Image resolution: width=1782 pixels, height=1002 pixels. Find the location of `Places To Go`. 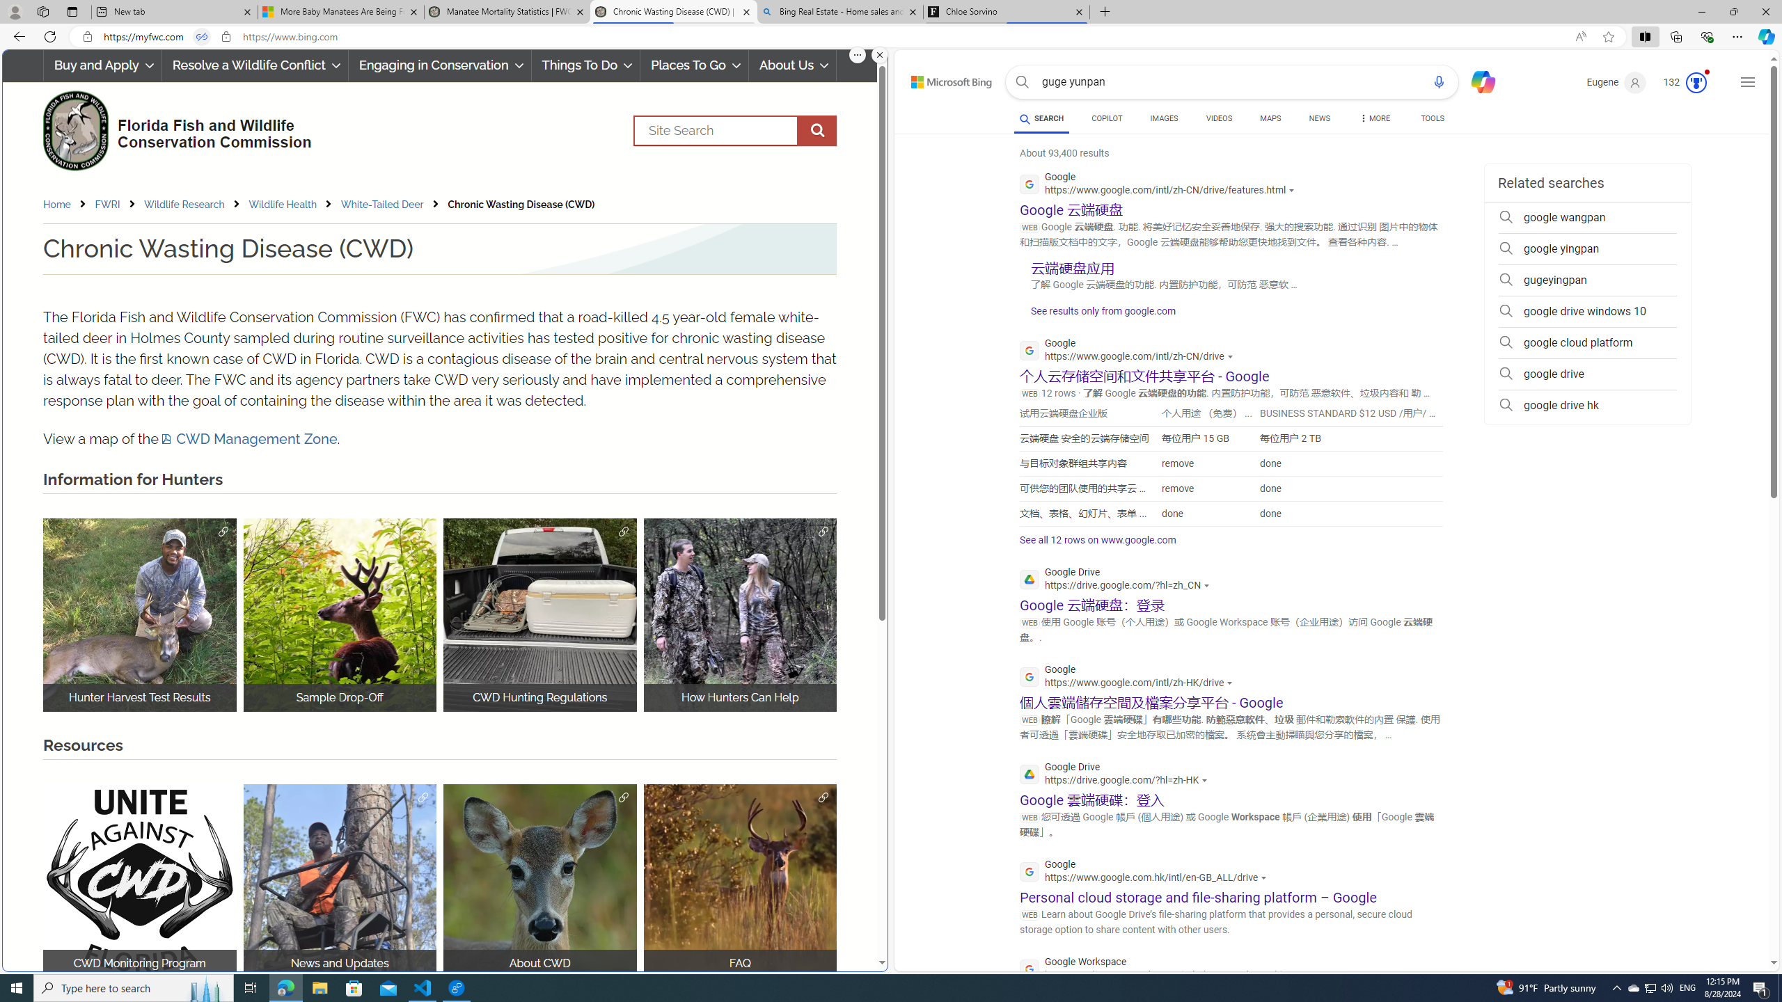

Places To Go is located at coordinates (694, 65).